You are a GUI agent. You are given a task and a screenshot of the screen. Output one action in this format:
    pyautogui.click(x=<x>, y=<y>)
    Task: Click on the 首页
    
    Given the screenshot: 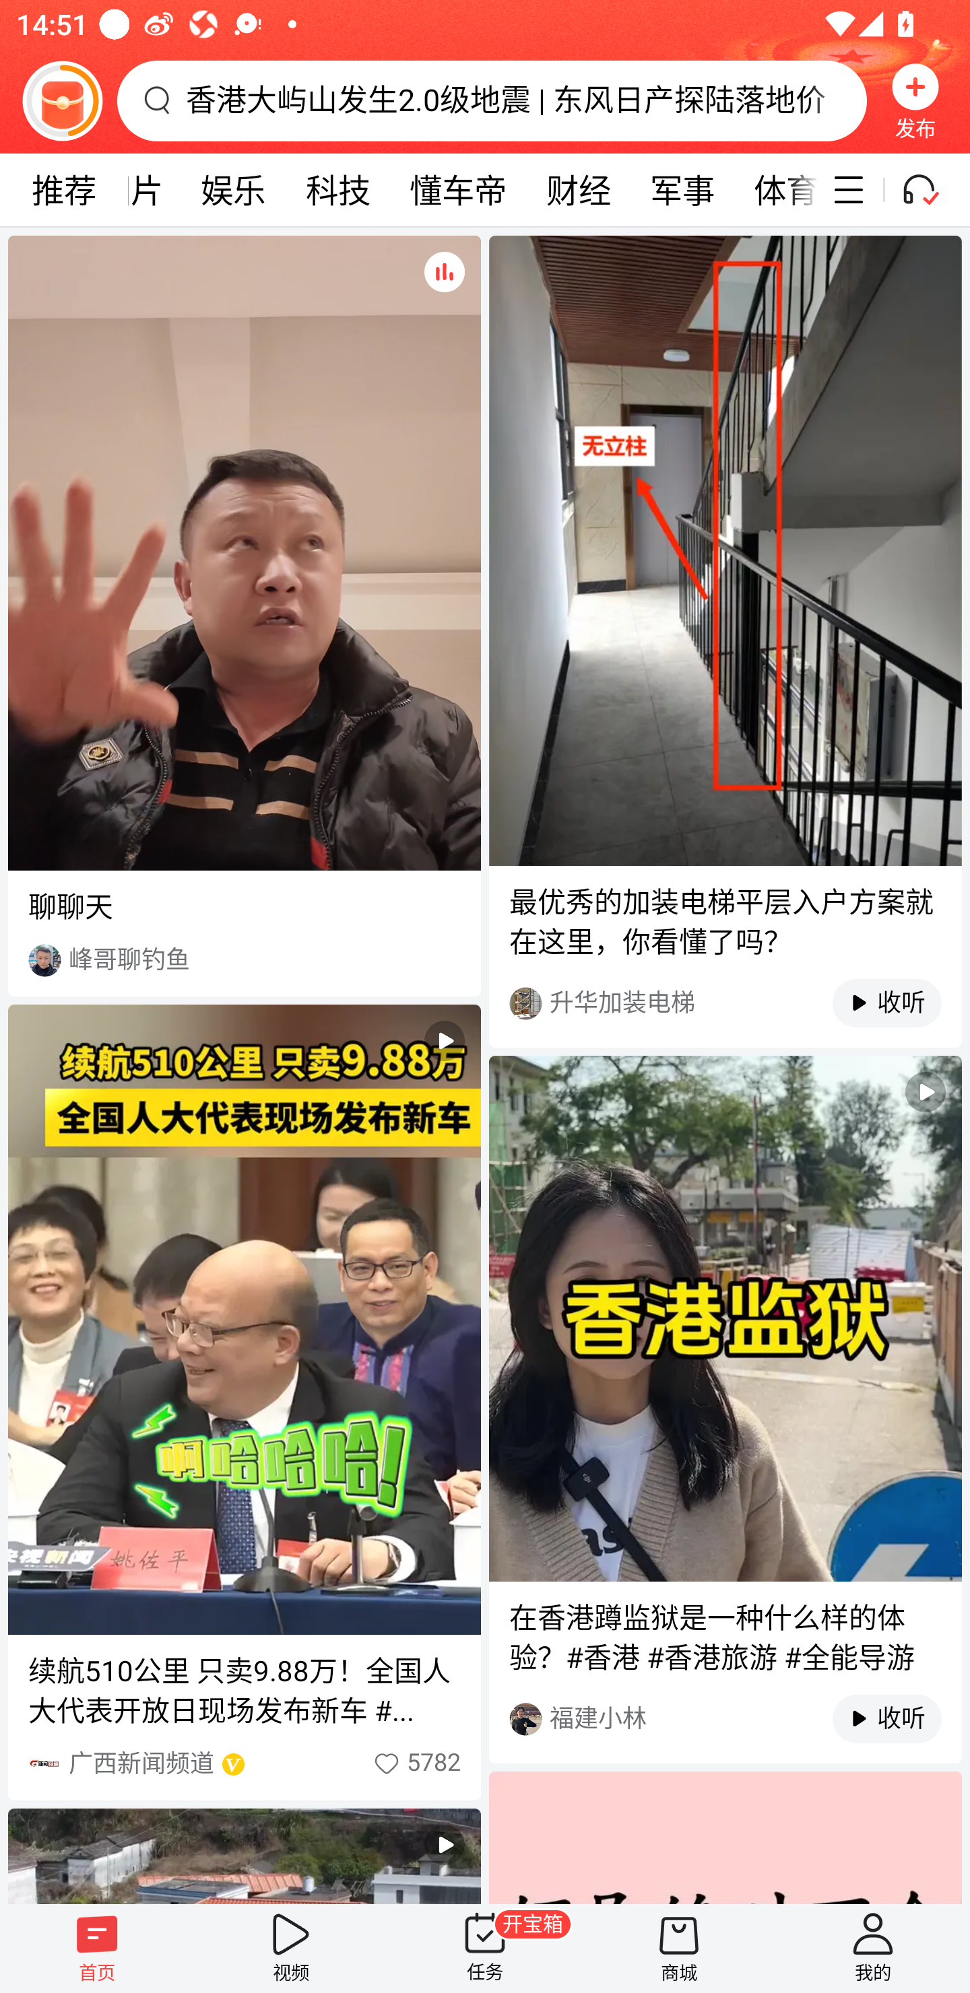 What is the action you would take?
    pyautogui.click(x=97, y=1948)
    